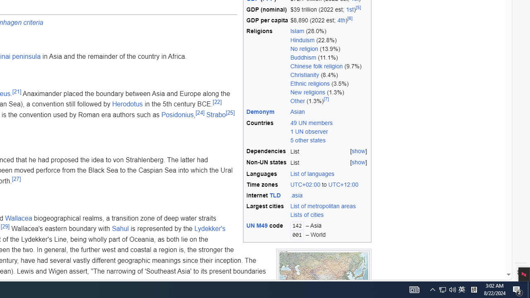 The width and height of the screenshot is (530, 298). I want to click on Internet TLD, so click(267, 195).